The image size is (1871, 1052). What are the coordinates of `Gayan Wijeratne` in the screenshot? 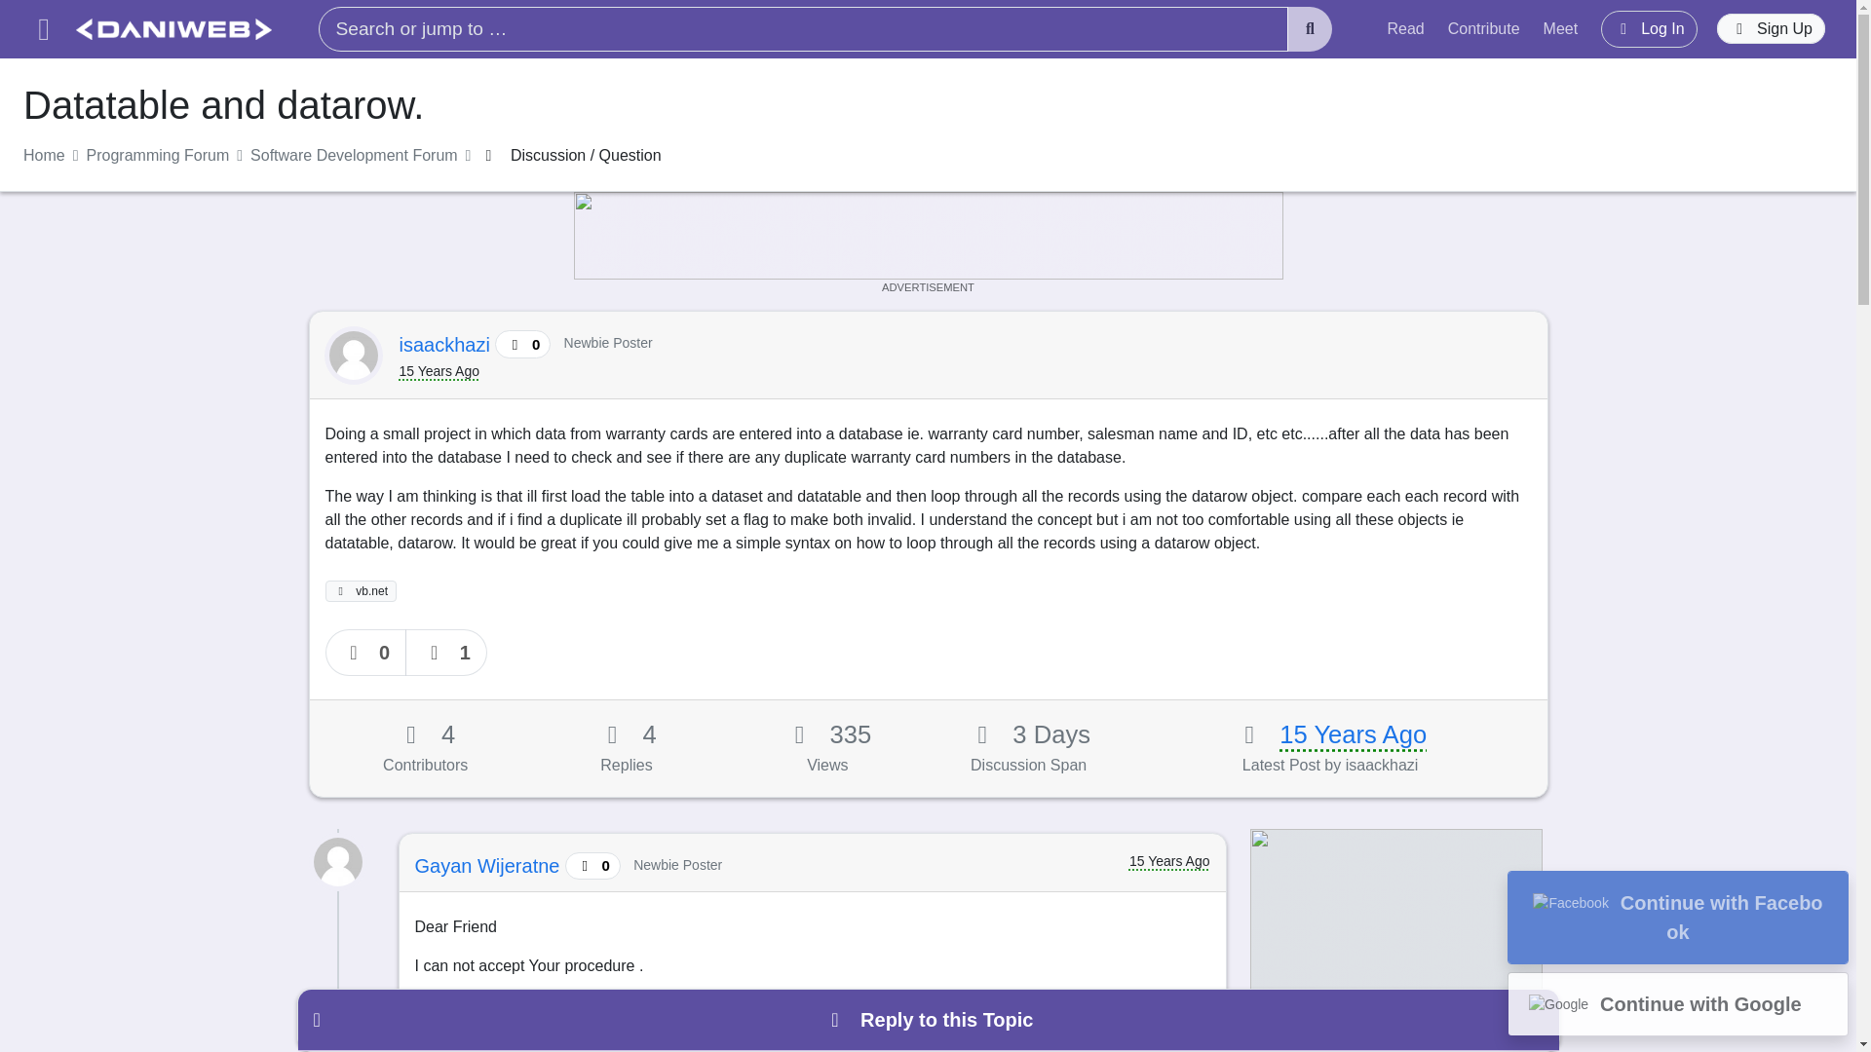 It's located at (491, 865).